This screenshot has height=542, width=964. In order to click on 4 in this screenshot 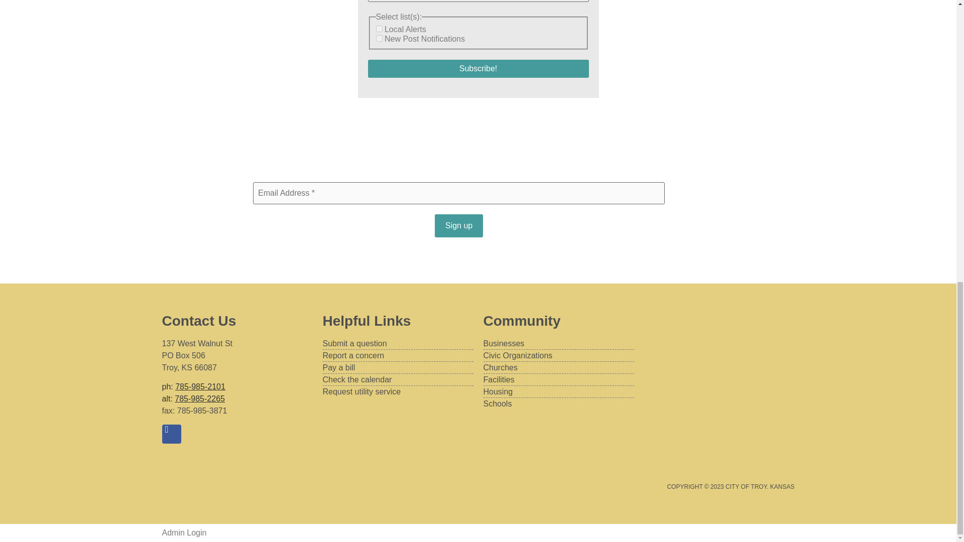, I will do `click(379, 28)`.